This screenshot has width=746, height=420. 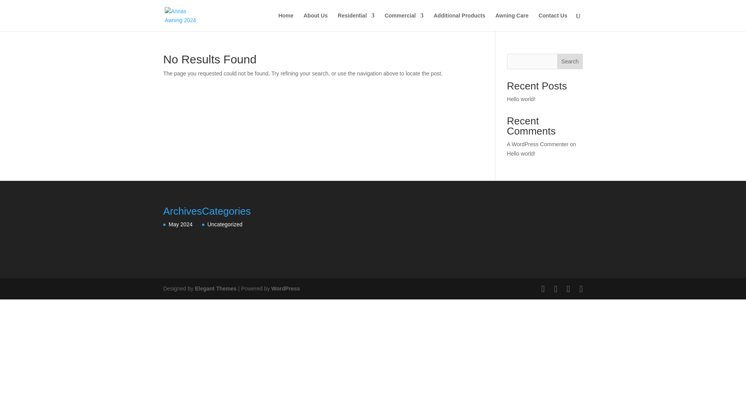 I want to click on Commercial, so click(x=404, y=22).